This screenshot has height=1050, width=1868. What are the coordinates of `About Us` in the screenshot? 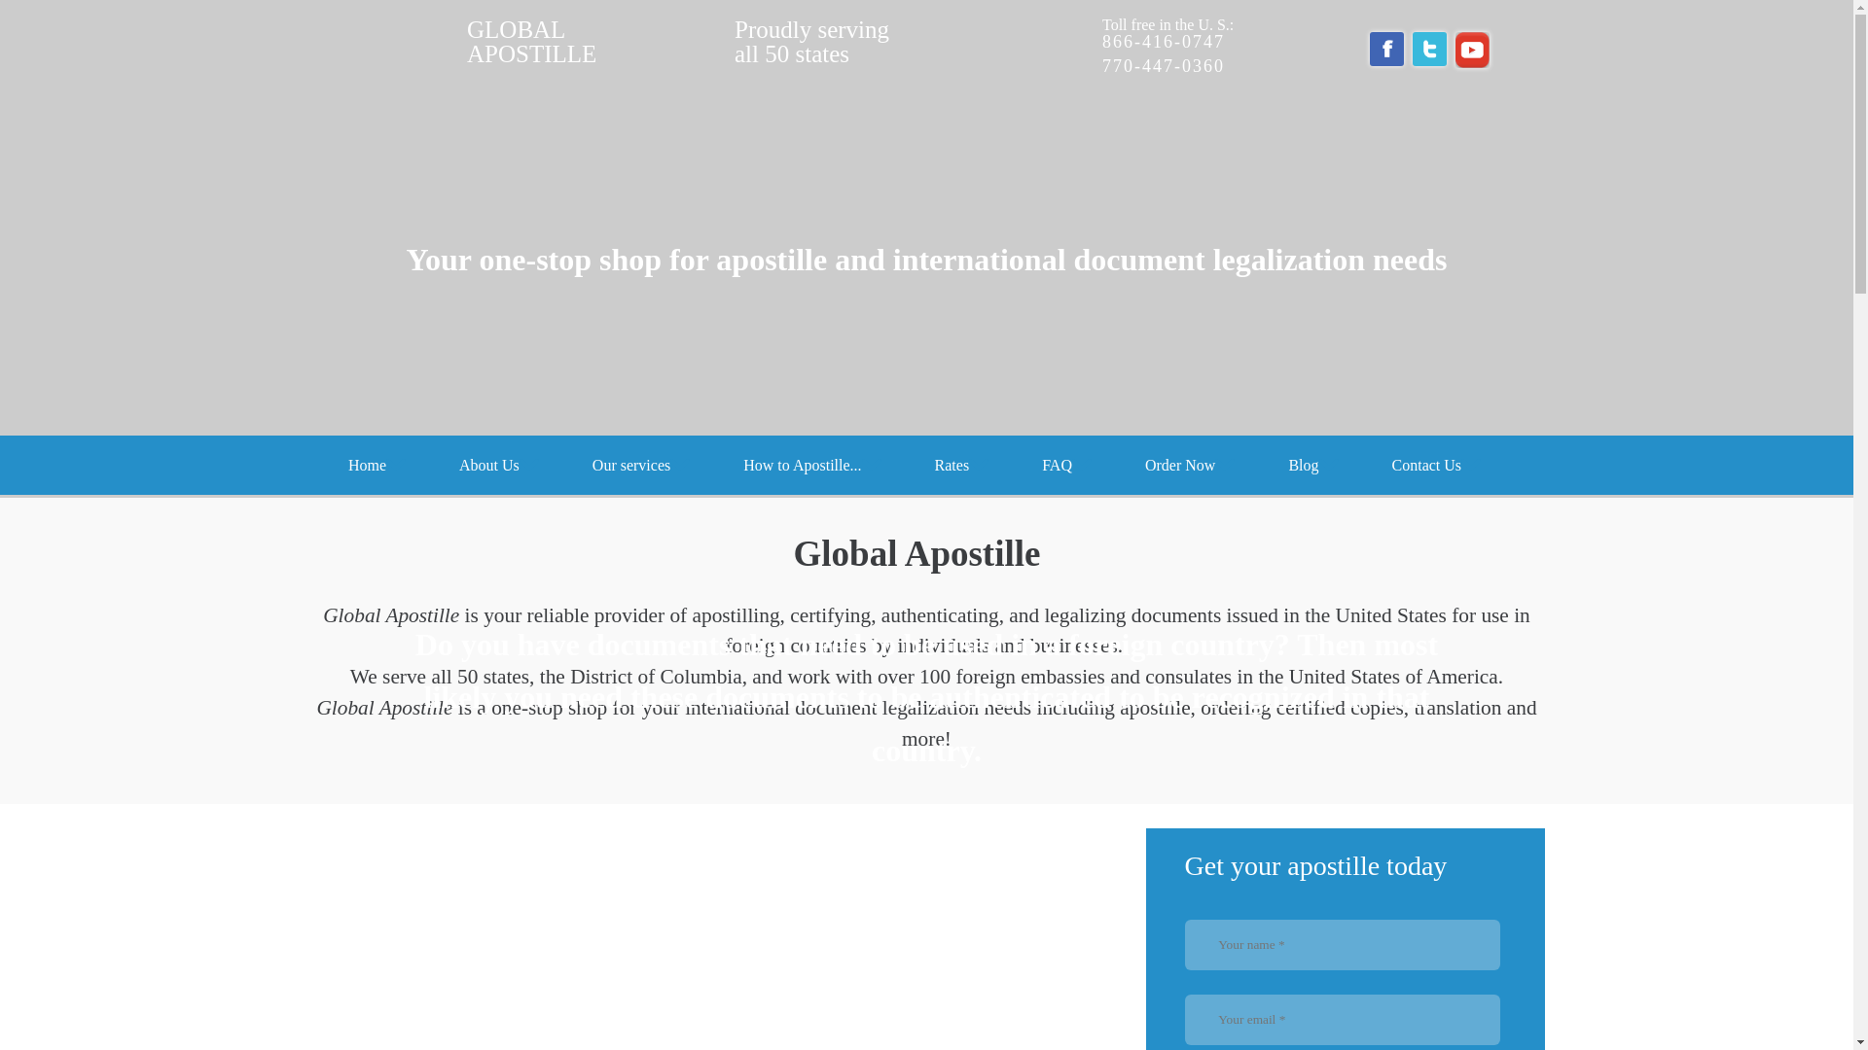 It's located at (1189, 465).